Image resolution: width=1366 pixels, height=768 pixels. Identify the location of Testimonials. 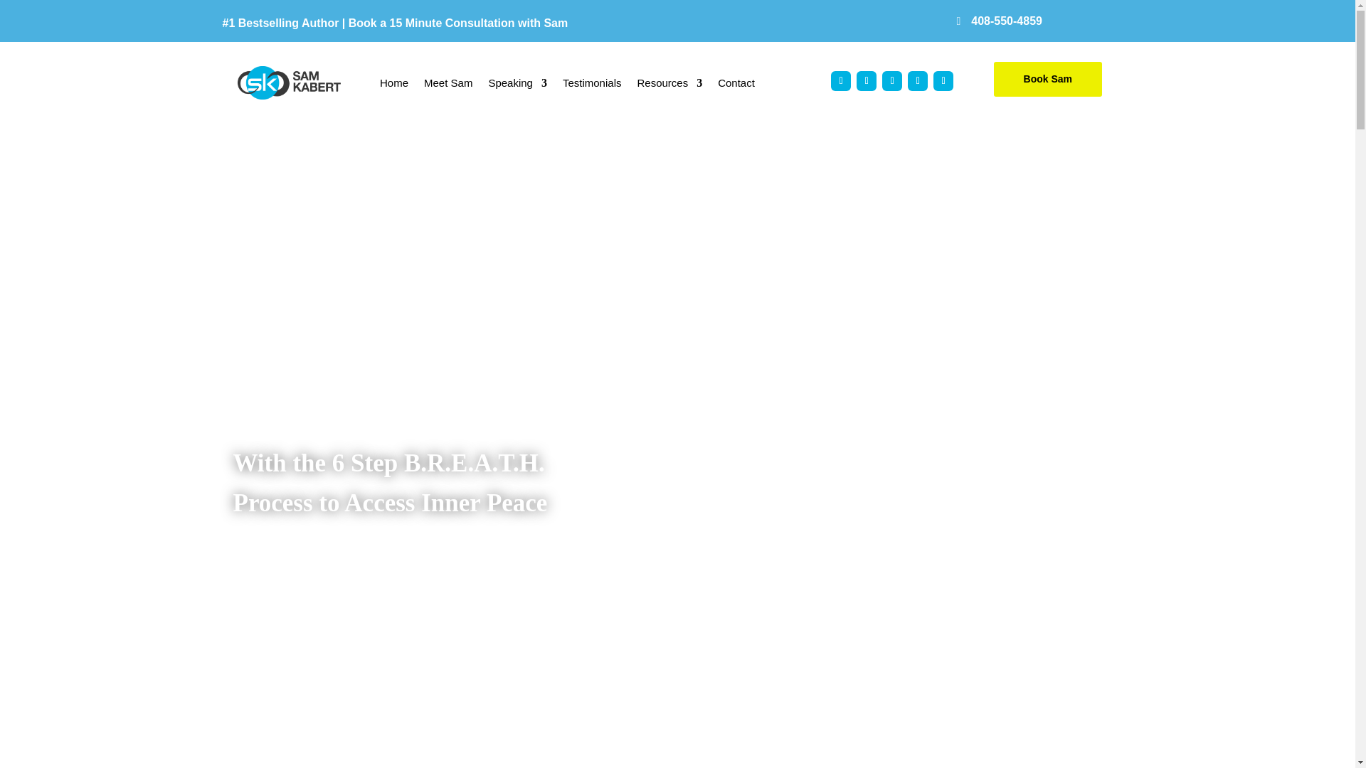
(592, 82).